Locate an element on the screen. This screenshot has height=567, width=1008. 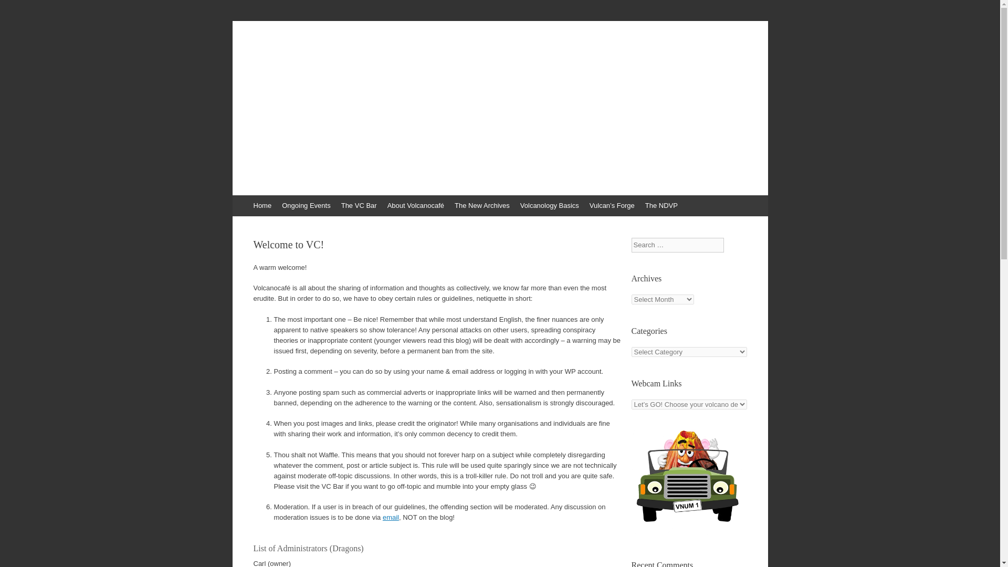
email is located at coordinates (391, 517).